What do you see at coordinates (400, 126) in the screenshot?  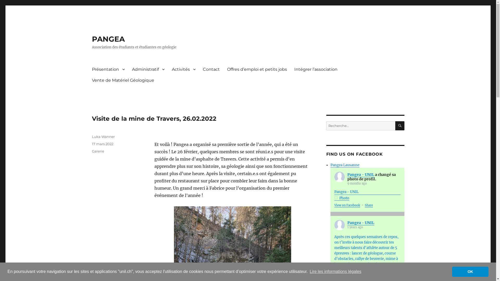 I see `RECHERCHE` at bounding box center [400, 126].